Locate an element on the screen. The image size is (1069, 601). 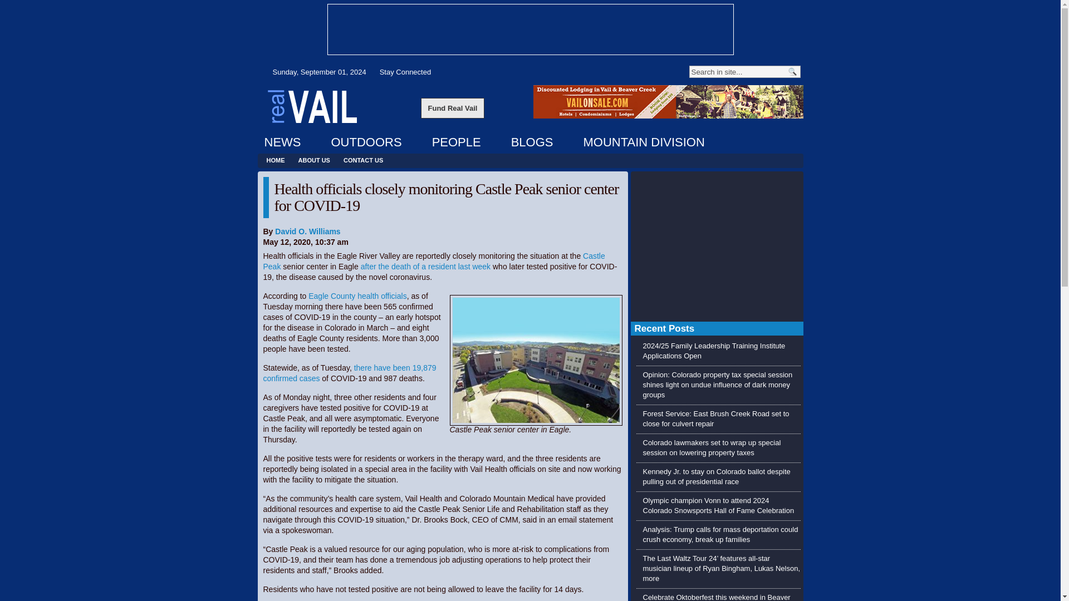
Eagle County health officials is located at coordinates (357, 296).